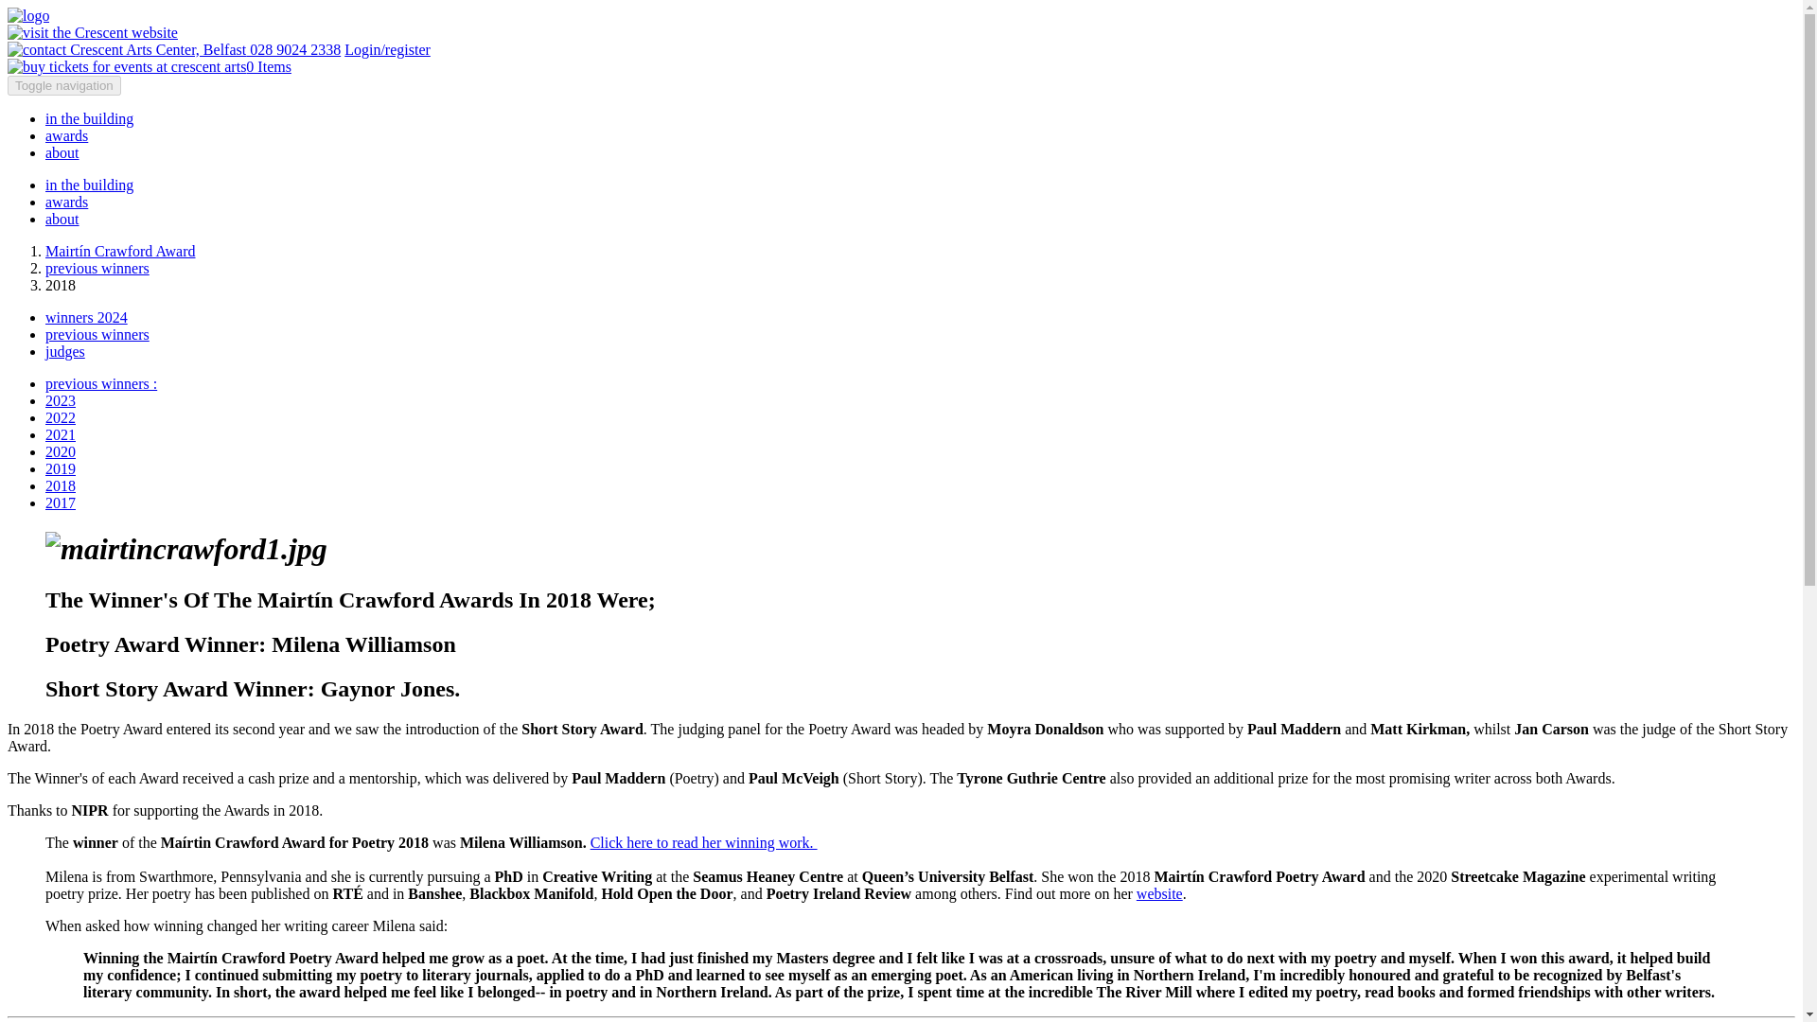  What do you see at coordinates (65, 351) in the screenshot?
I see `judges` at bounding box center [65, 351].